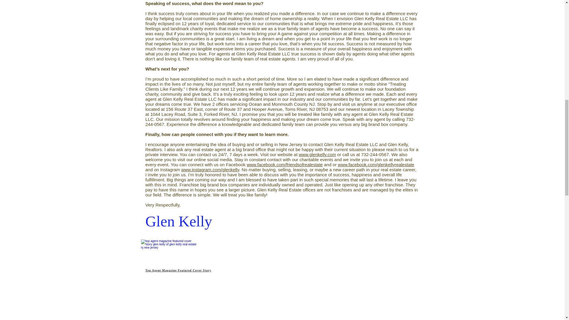 The height and width of the screenshot is (320, 569). Describe the element at coordinates (317, 155) in the screenshot. I see `www.glenkelly.com` at that location.